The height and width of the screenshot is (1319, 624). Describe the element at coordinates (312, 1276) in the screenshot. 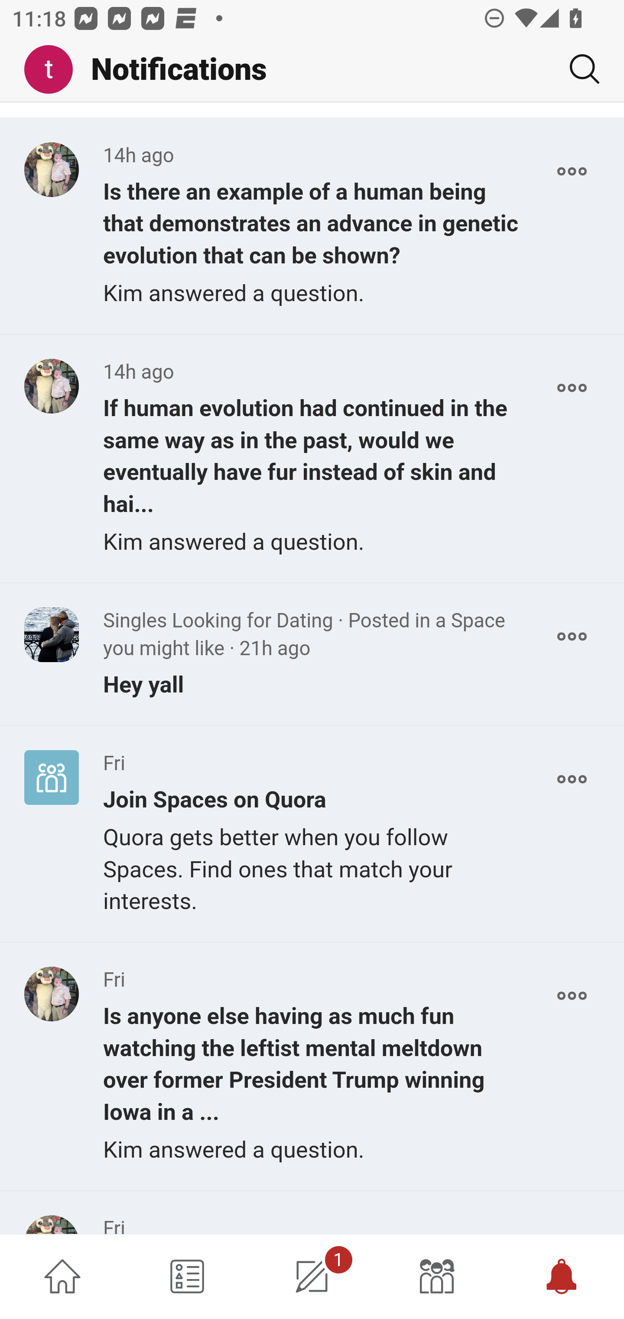

I see `1` at that location.